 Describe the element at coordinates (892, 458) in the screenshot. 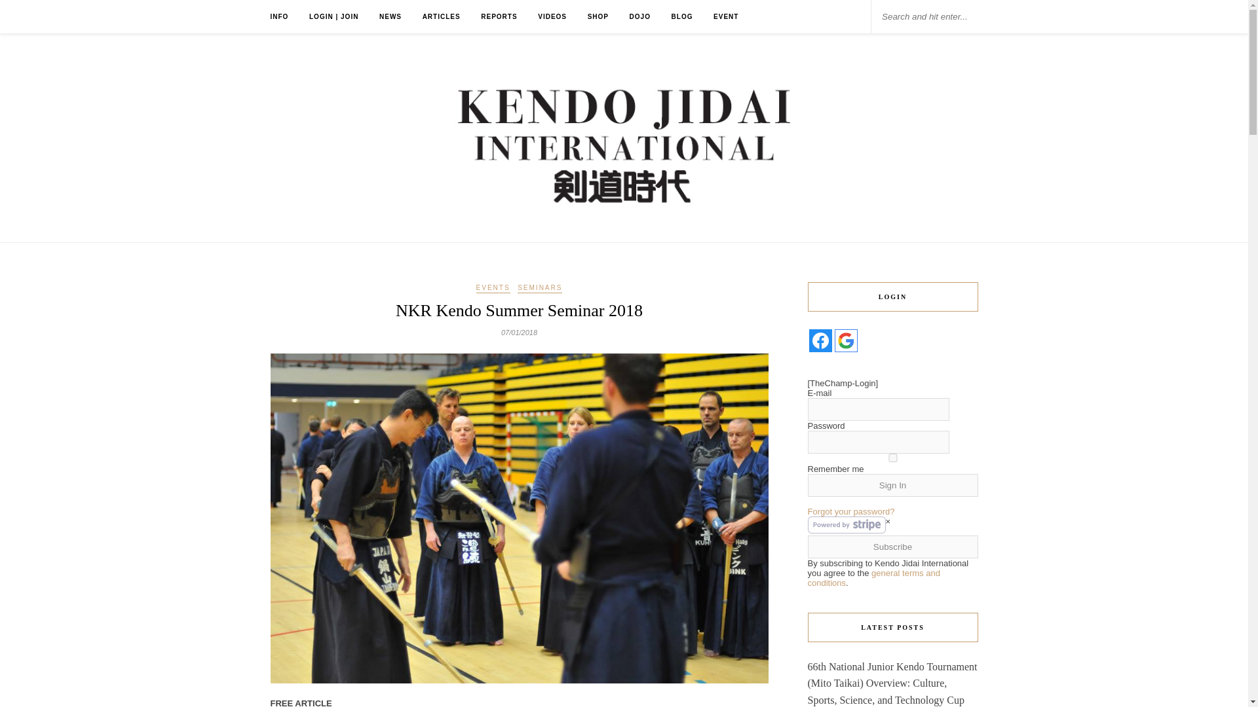

I see `forever` at that location.